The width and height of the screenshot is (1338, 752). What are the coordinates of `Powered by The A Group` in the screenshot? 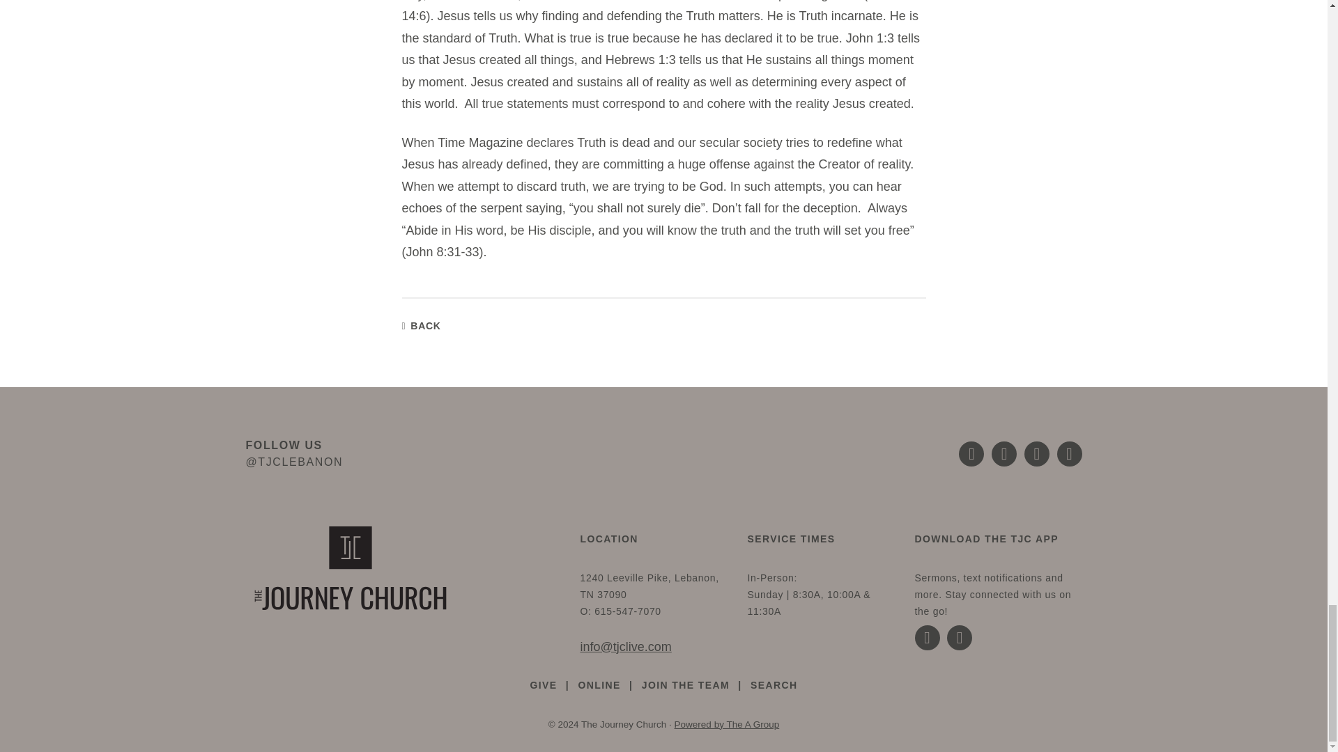 It's located at (727, 724).